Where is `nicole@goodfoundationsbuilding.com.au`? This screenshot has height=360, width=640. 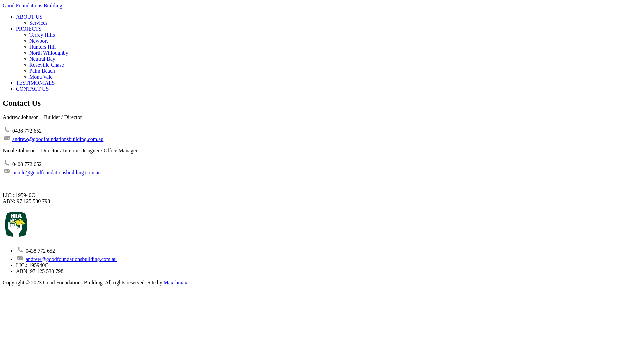
nicole@goodfoundationsbuilding.com.au is located at coordinates (57, 172).